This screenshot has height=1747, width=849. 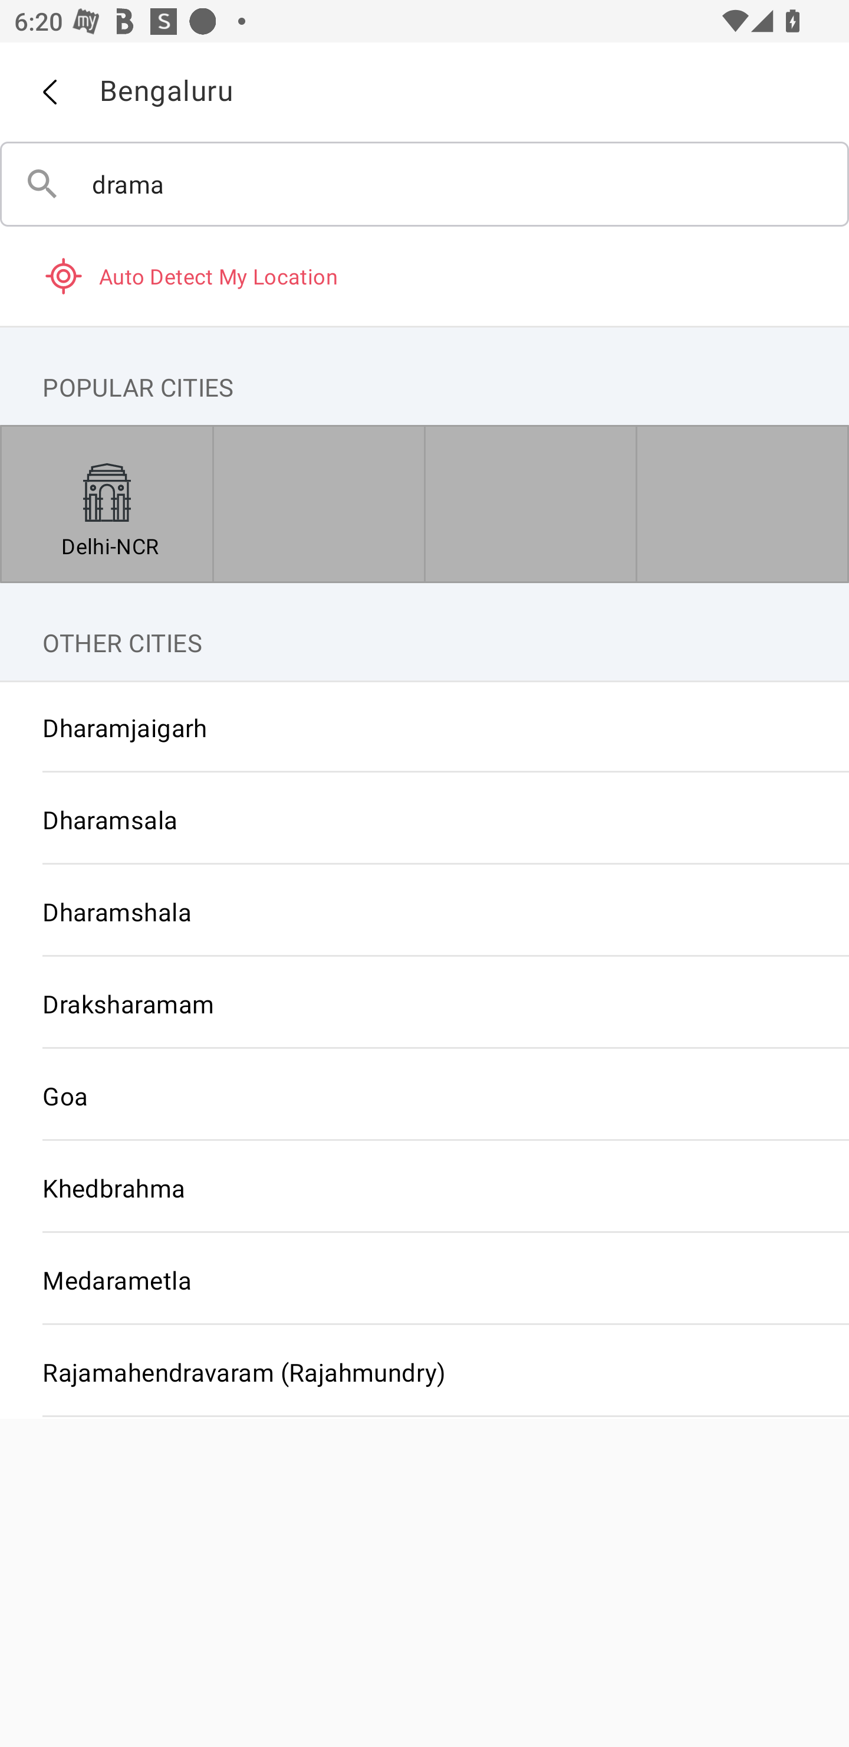 I want to click on Medarametla, so click(x=424, y=1280).